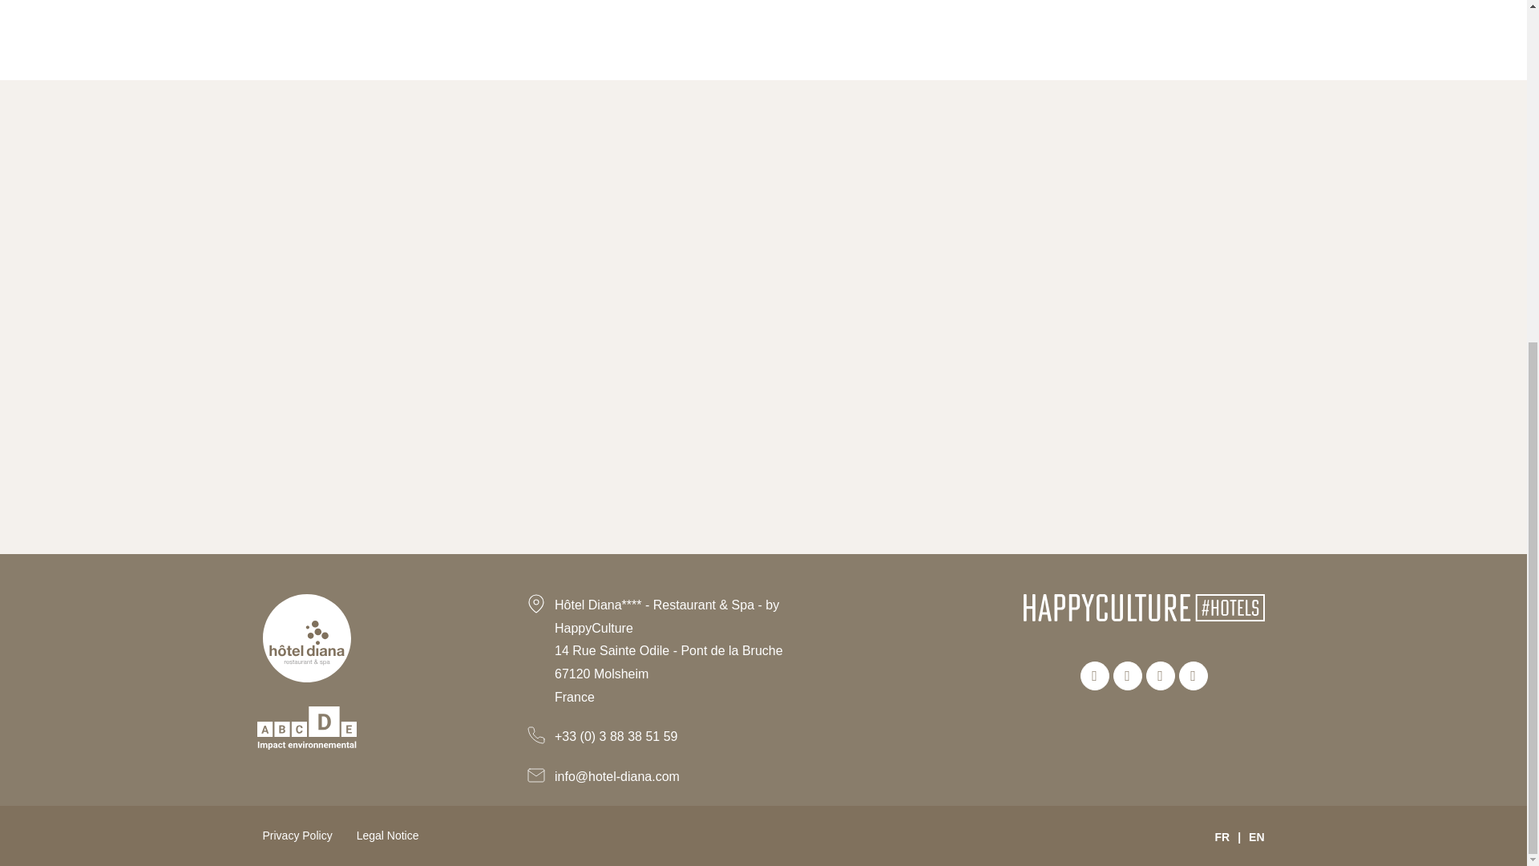  What do you see at coordinates (297, 835) in the screenshot?
I see `Privacy Policy` at bounding box center [297, 835].